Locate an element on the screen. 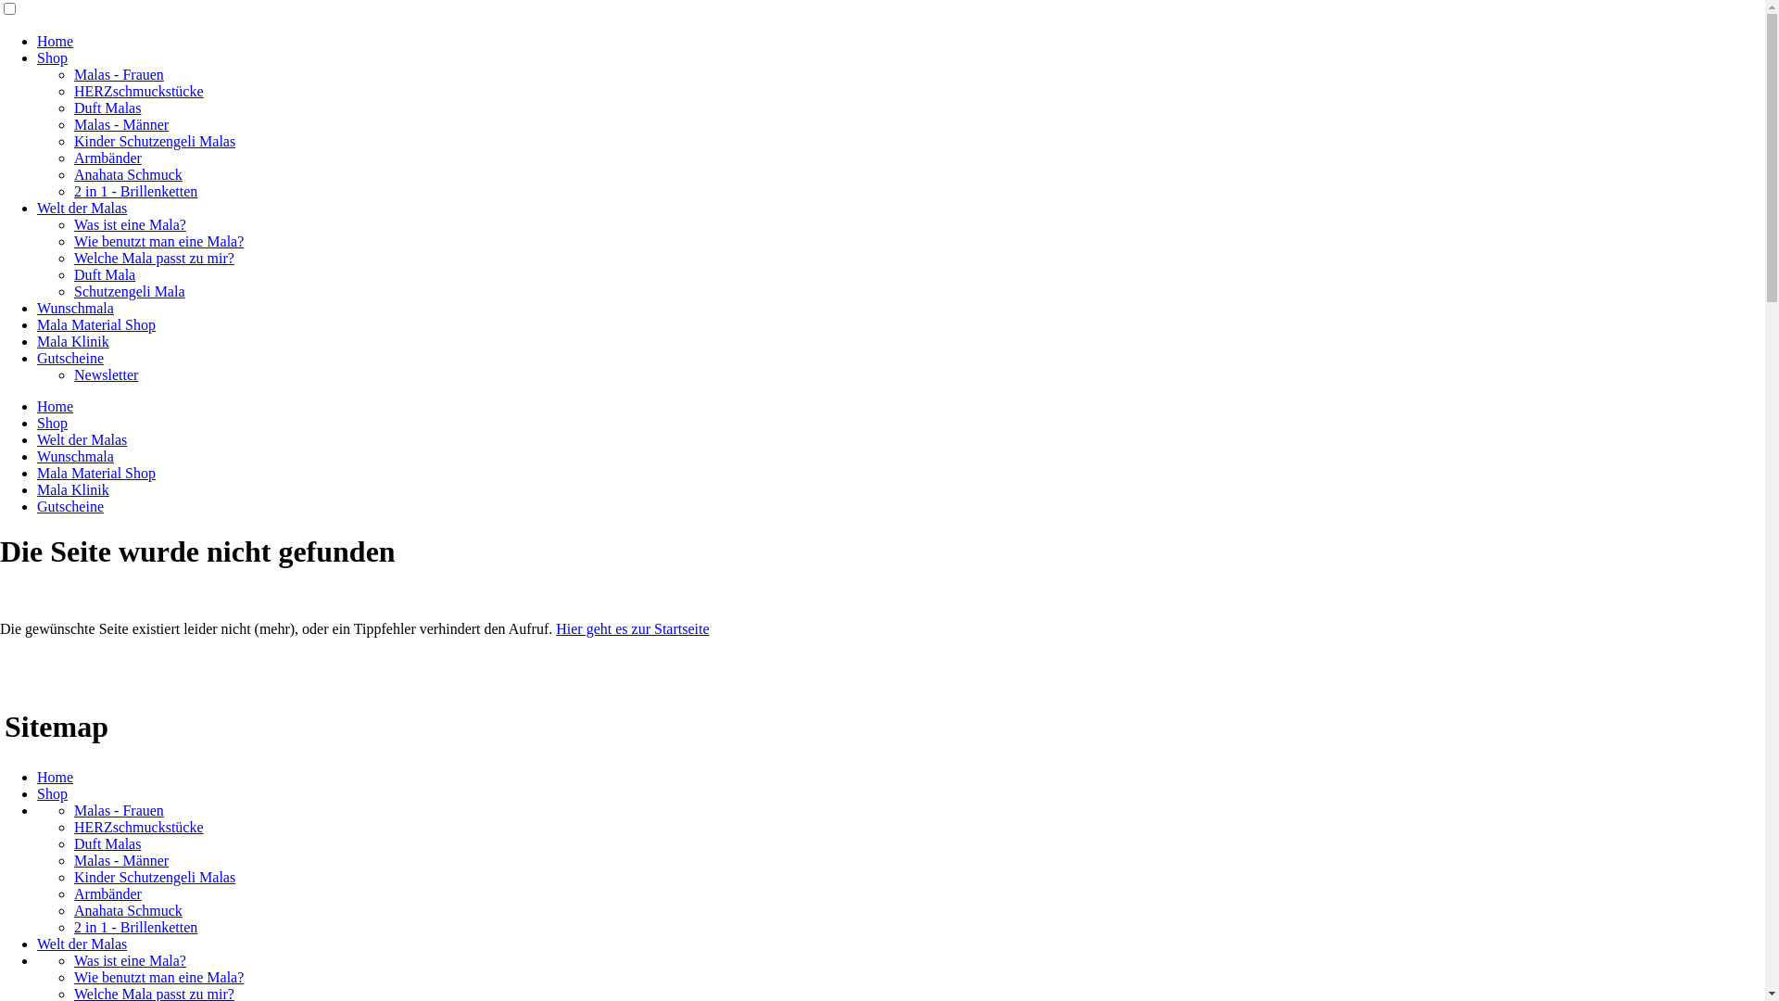 The image size is (1779, 1001). Was ist eine Mala? is located at coordinates (130, 224).